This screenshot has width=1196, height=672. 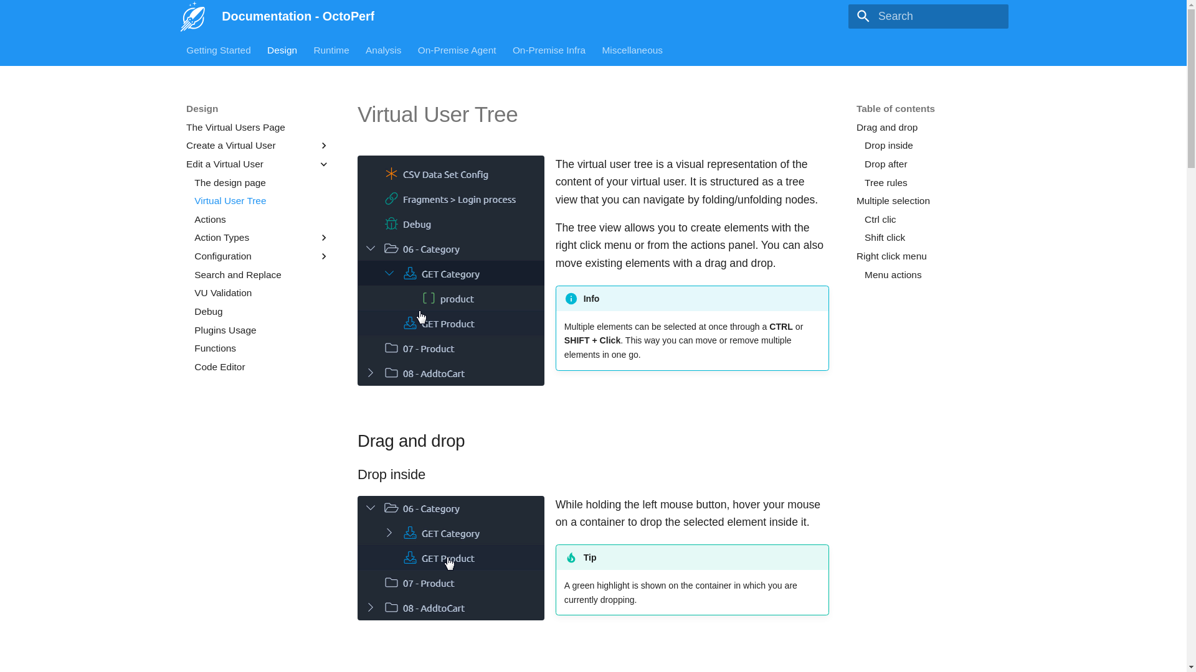 I want to click on The Virtual Users Page, so click(x=258, y=127).